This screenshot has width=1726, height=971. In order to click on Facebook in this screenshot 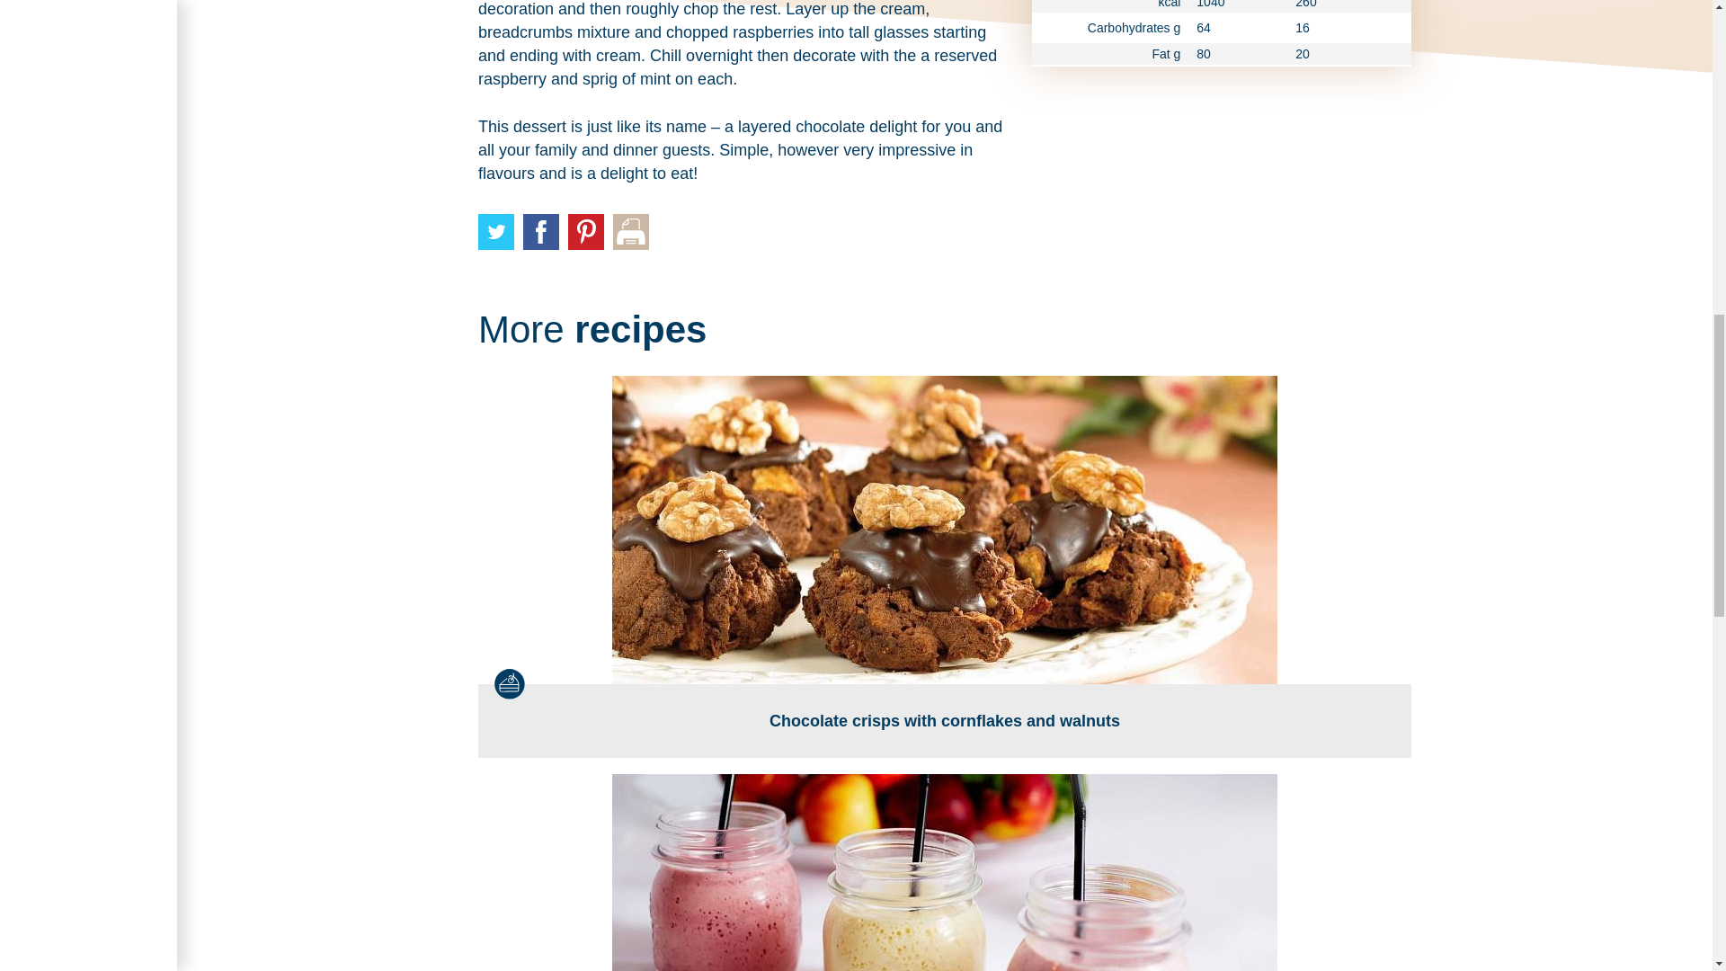, I will do `click(541, 231)`.